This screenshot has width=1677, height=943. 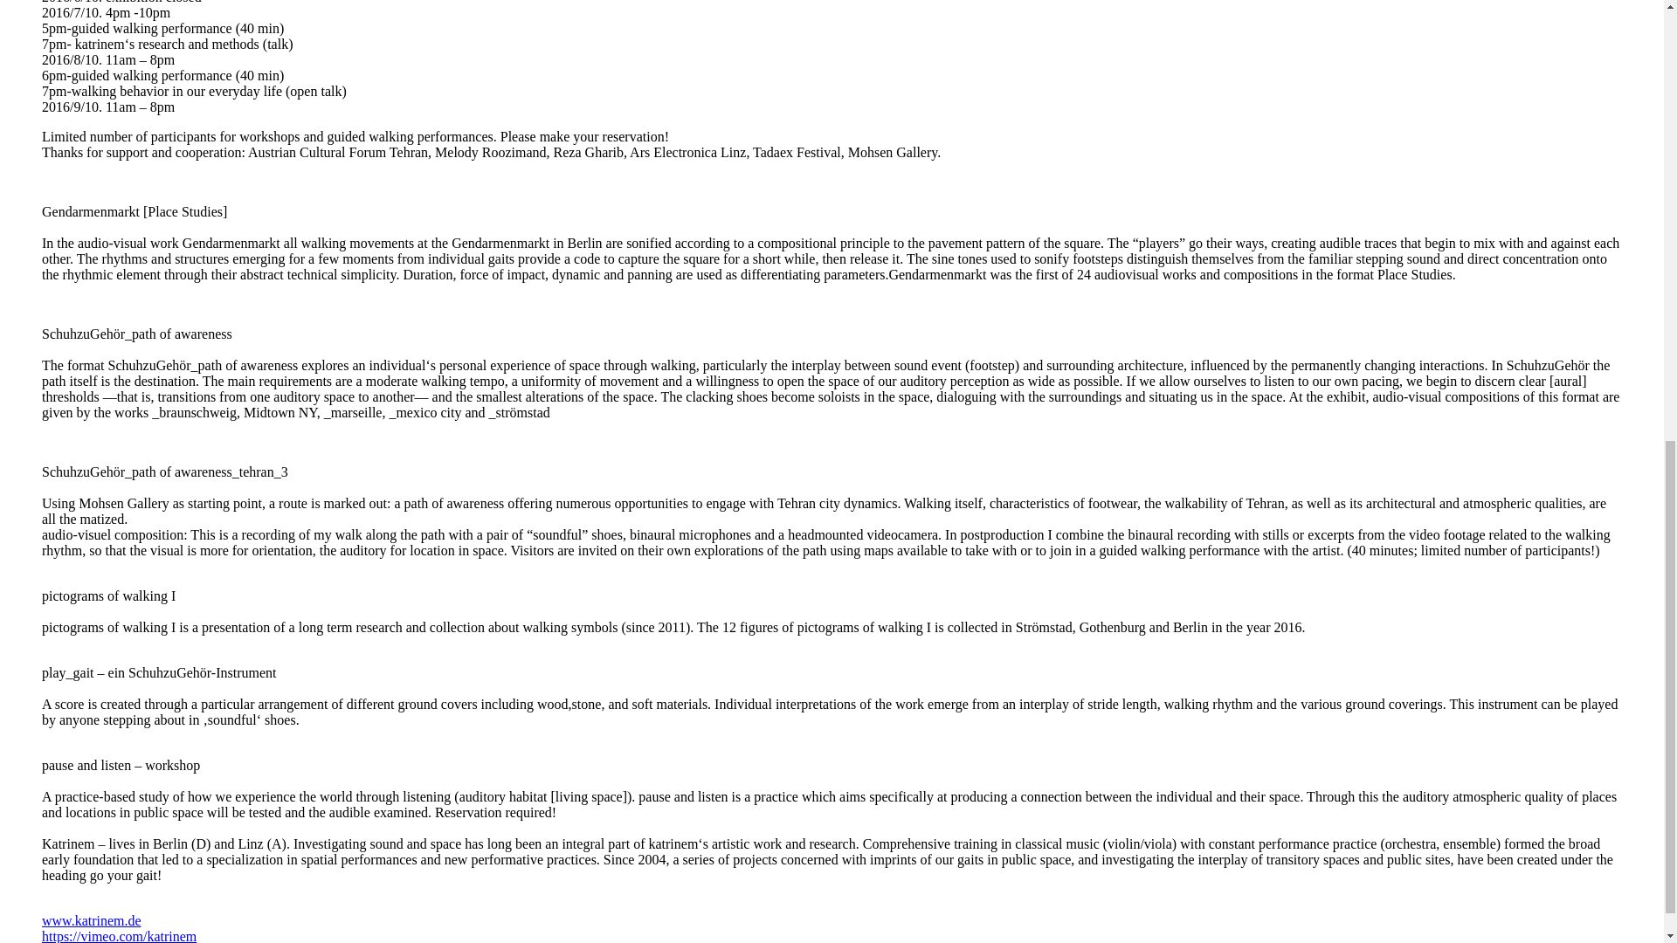 I want to click on www.katrinem.de, so click(x=91, y=920).